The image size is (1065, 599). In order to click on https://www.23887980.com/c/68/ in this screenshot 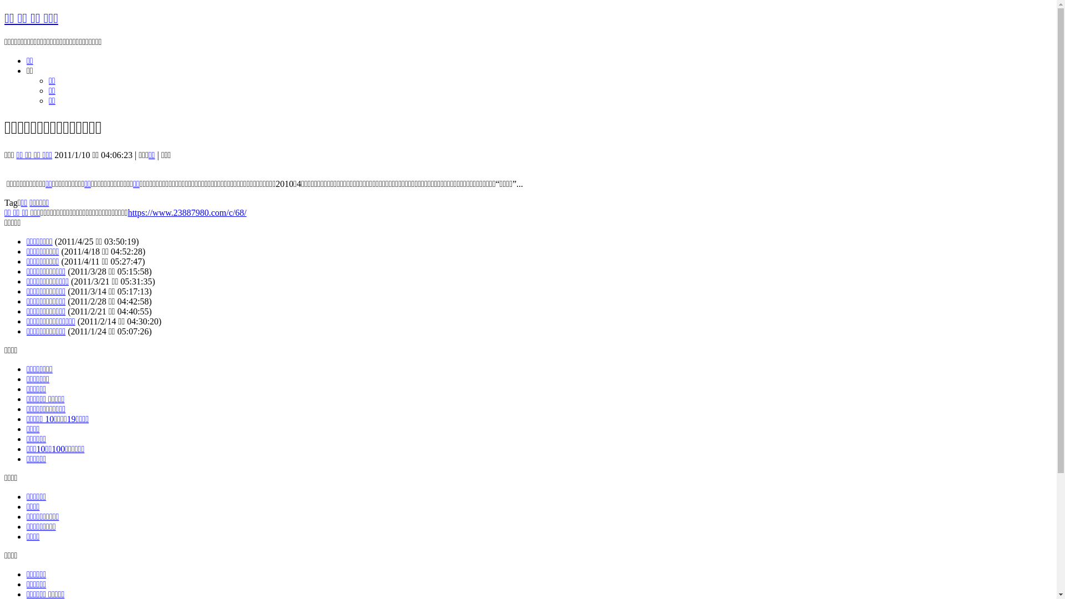, I will do `click(187, 213)`.